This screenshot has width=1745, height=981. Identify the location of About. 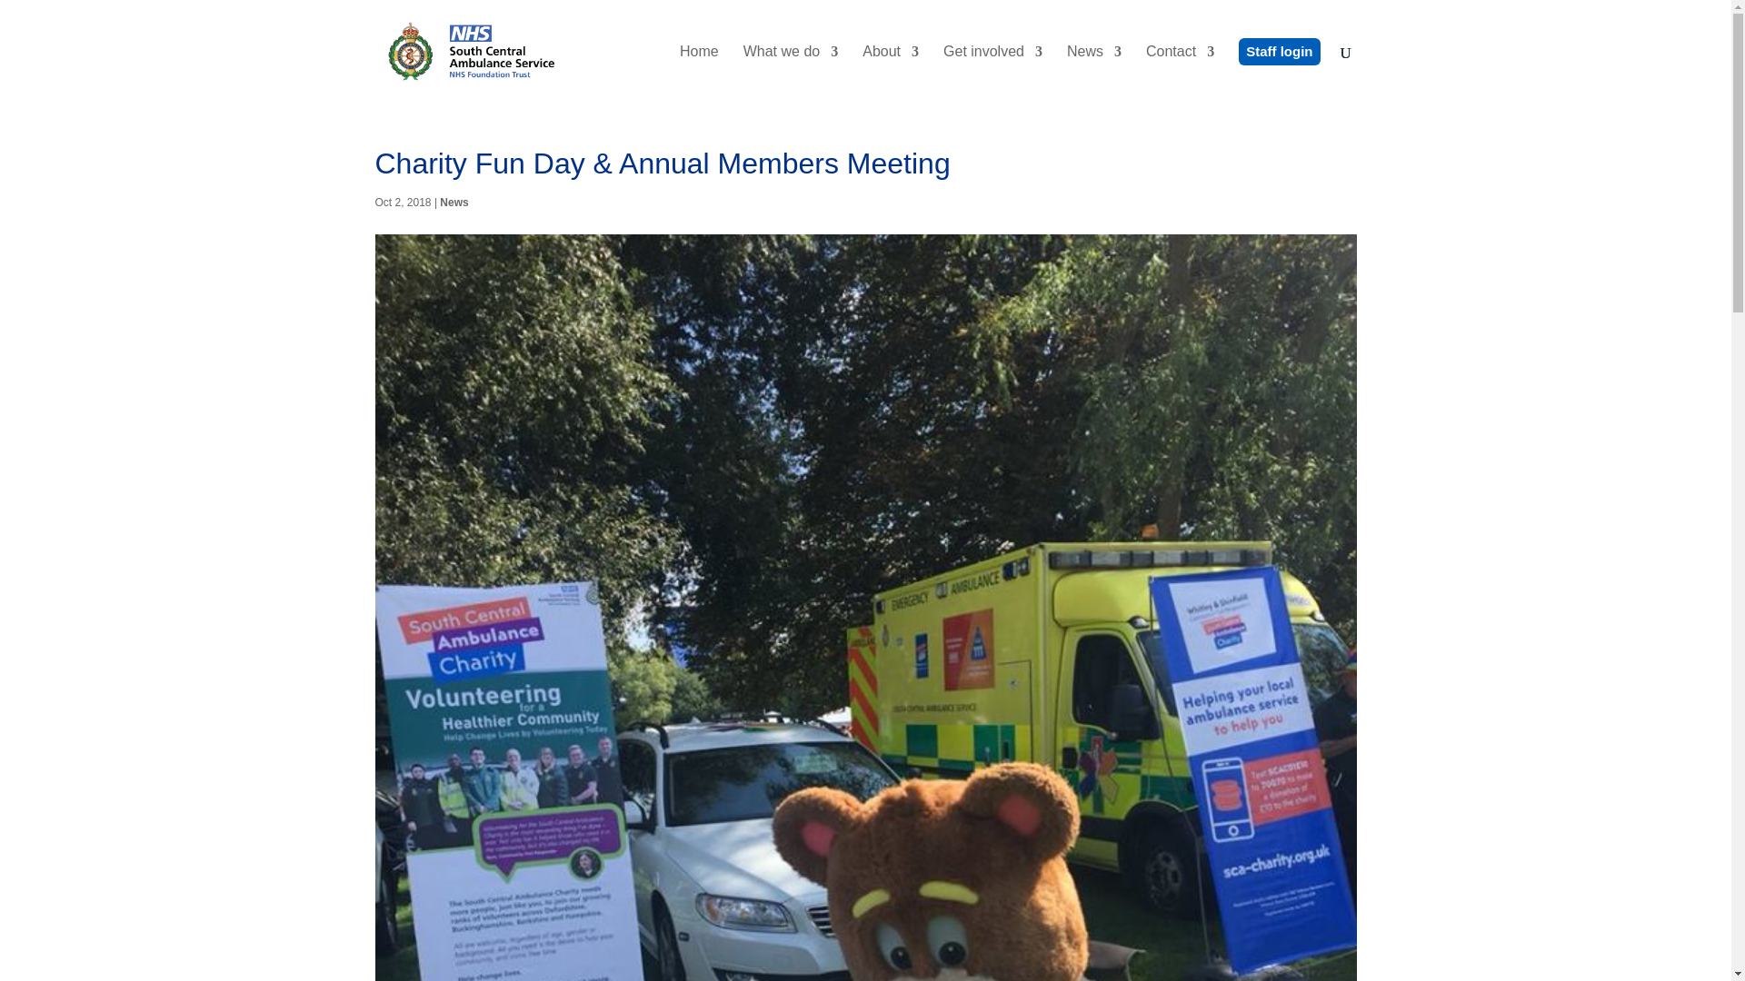
(891, 74).